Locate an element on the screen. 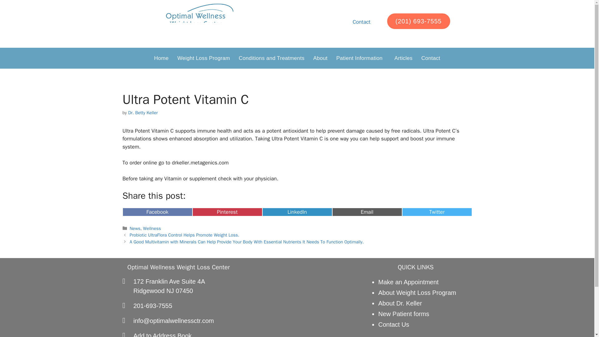 Image resolution: width=599 pixels, height=337 pixels. Articles is located at coordinates (431, 58).